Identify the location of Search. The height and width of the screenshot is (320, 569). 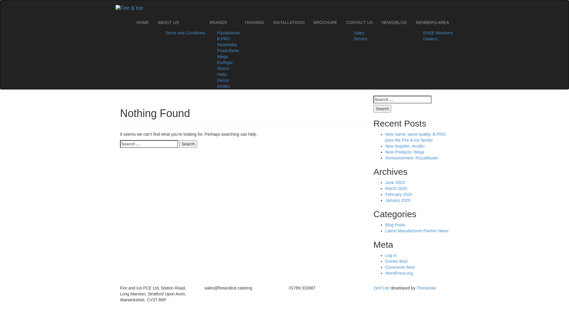
(382, 109).